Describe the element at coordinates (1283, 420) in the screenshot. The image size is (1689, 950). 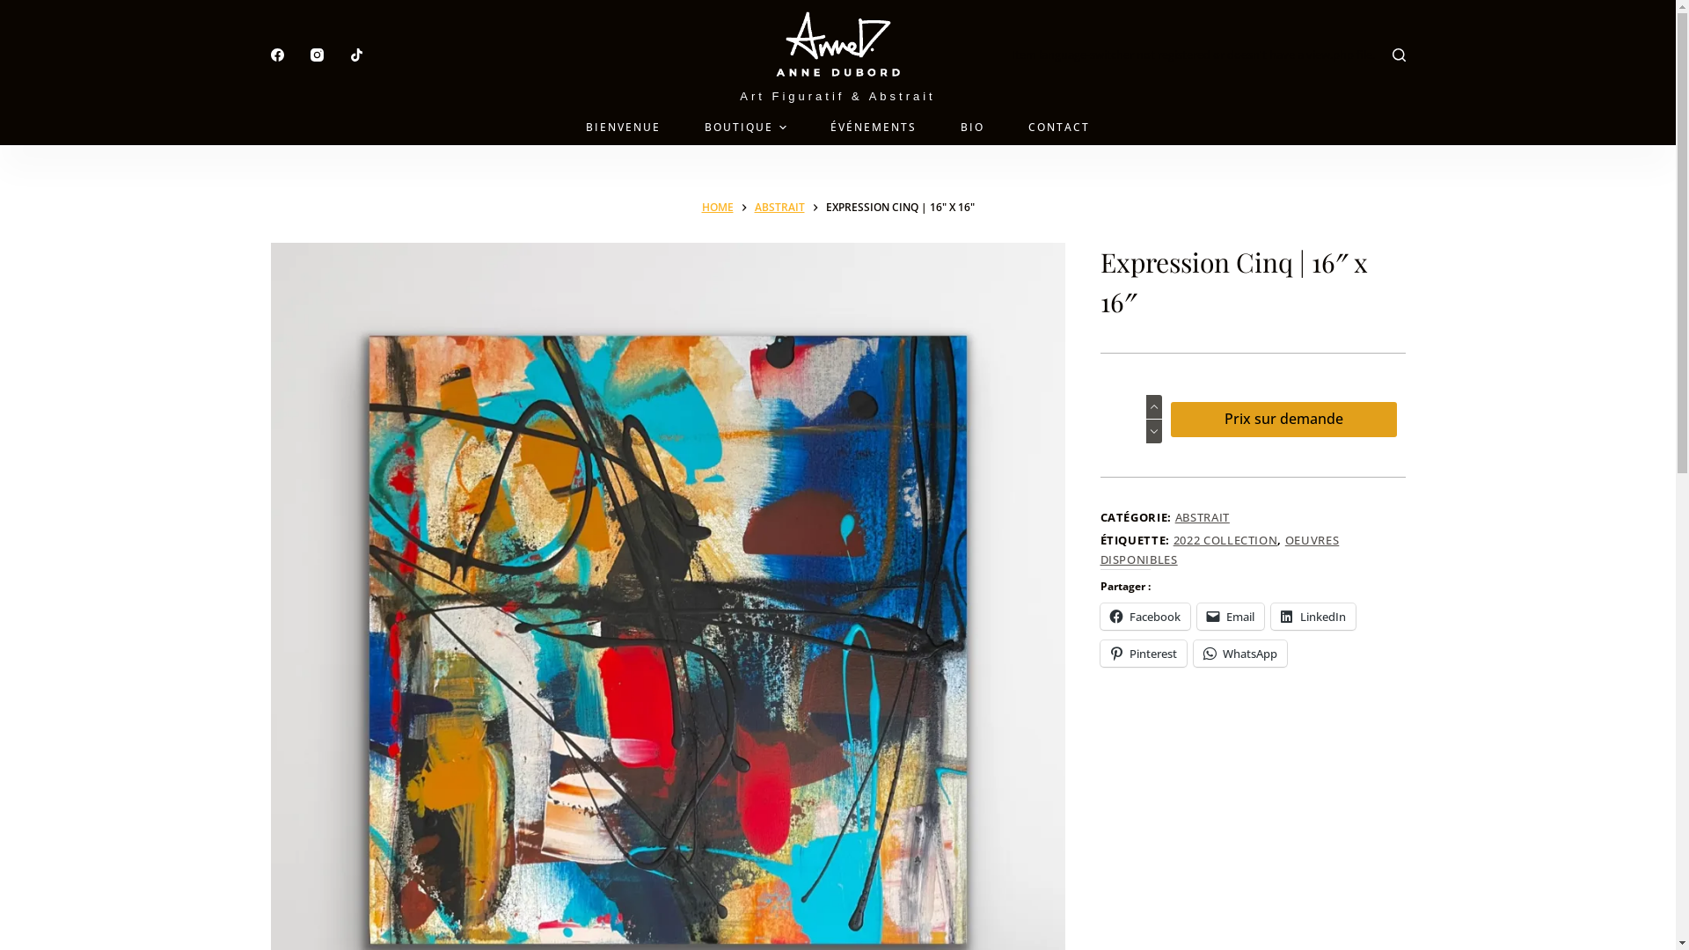
I see `Prix sur demande` at that location.